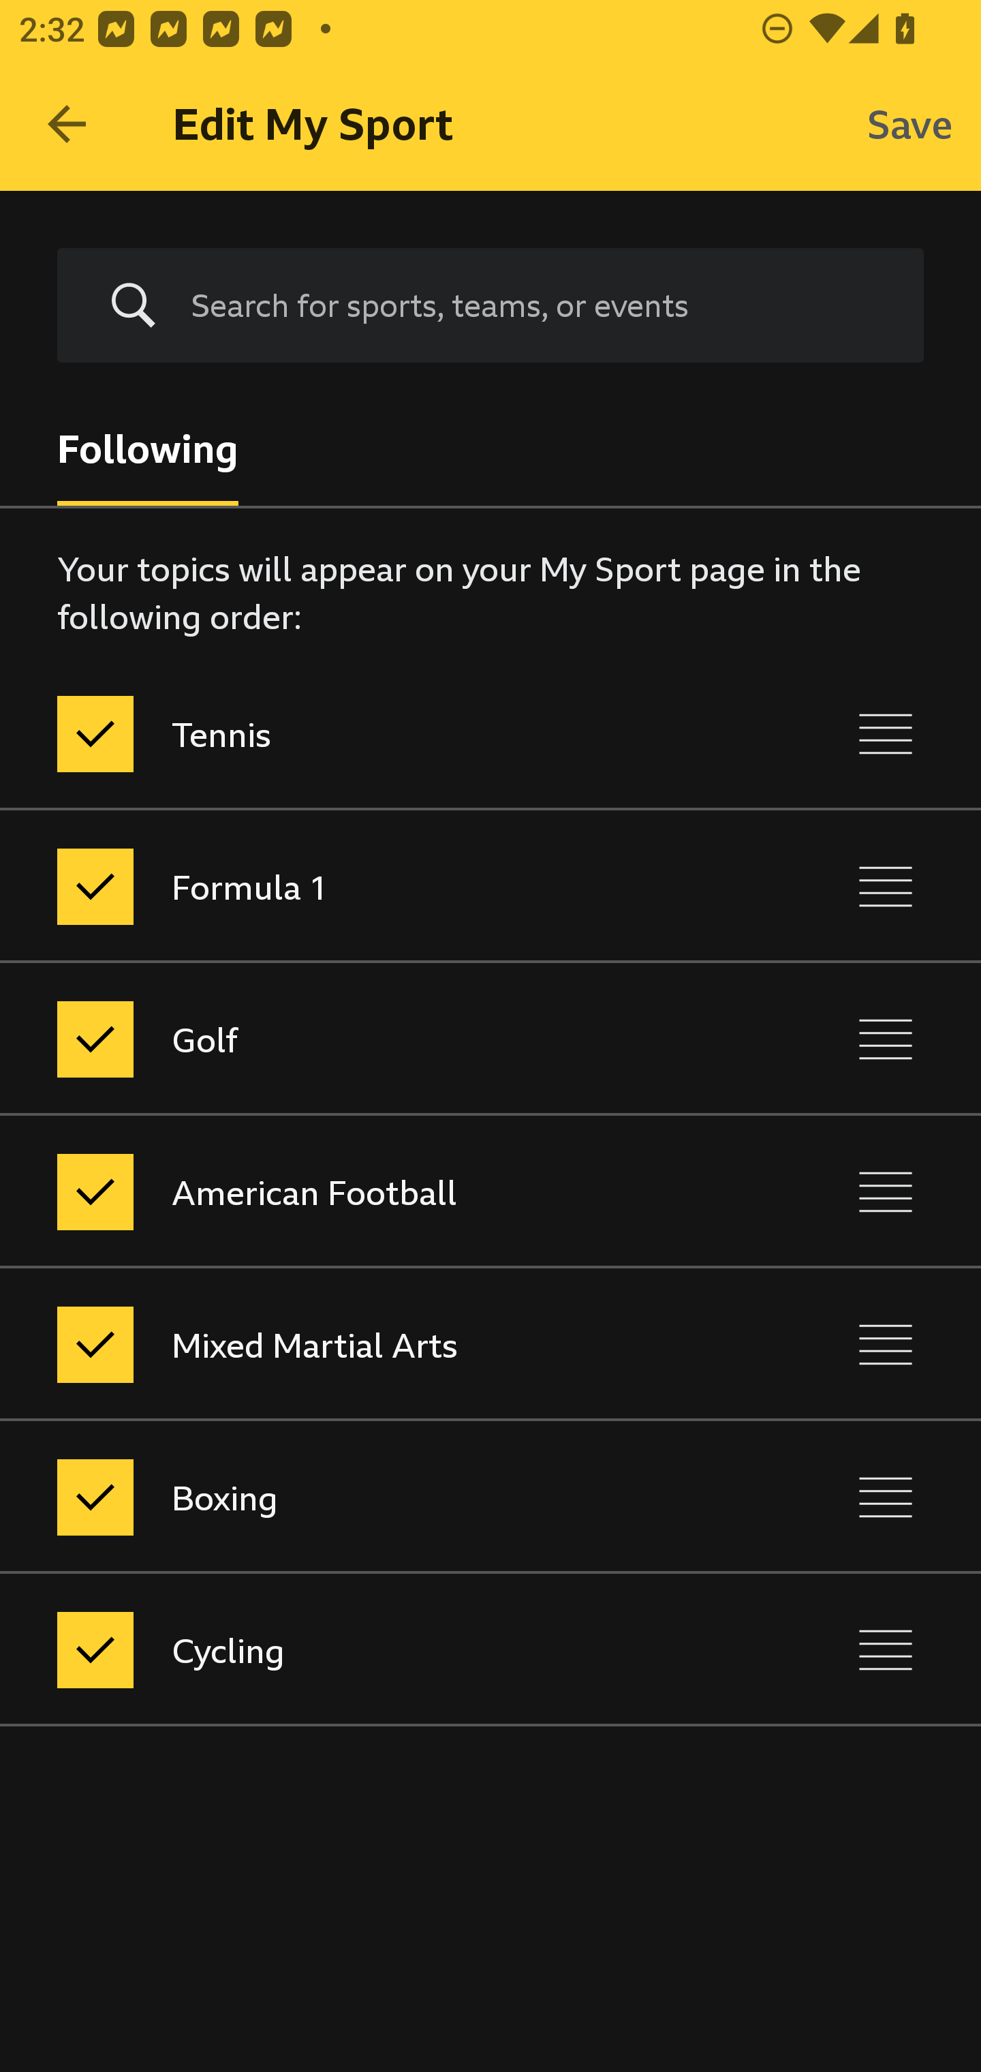 Image resolution: width=981 pixels, height=2072 pixels. Describe the element at coordinates (376, 886) in the screenshot. I see `Formula 1` at that location.